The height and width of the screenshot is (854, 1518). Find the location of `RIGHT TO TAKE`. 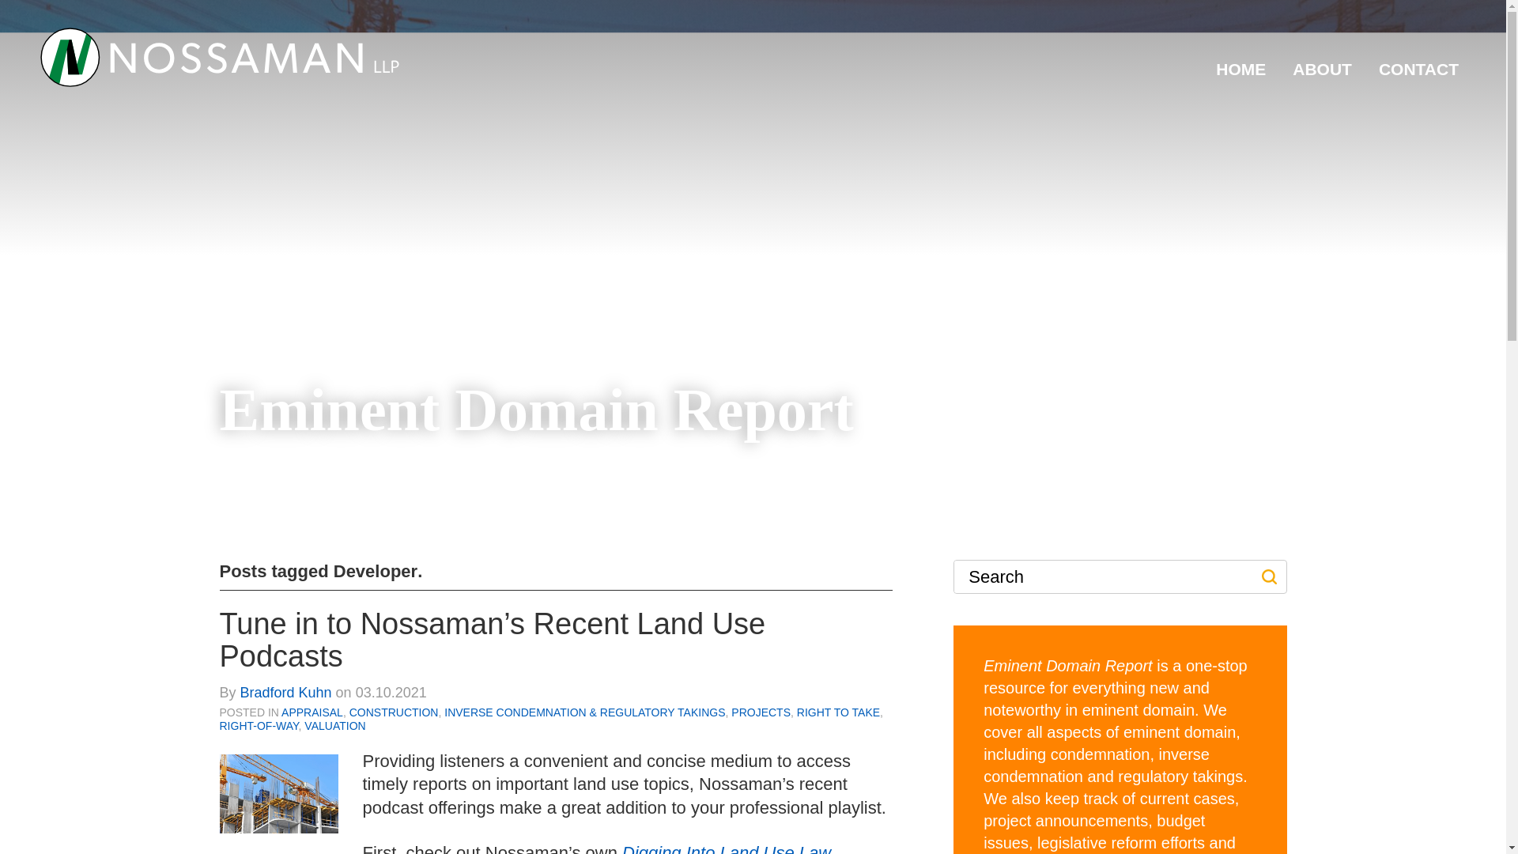

RIGHT TO TAKE is located at coordinates (838, 712).